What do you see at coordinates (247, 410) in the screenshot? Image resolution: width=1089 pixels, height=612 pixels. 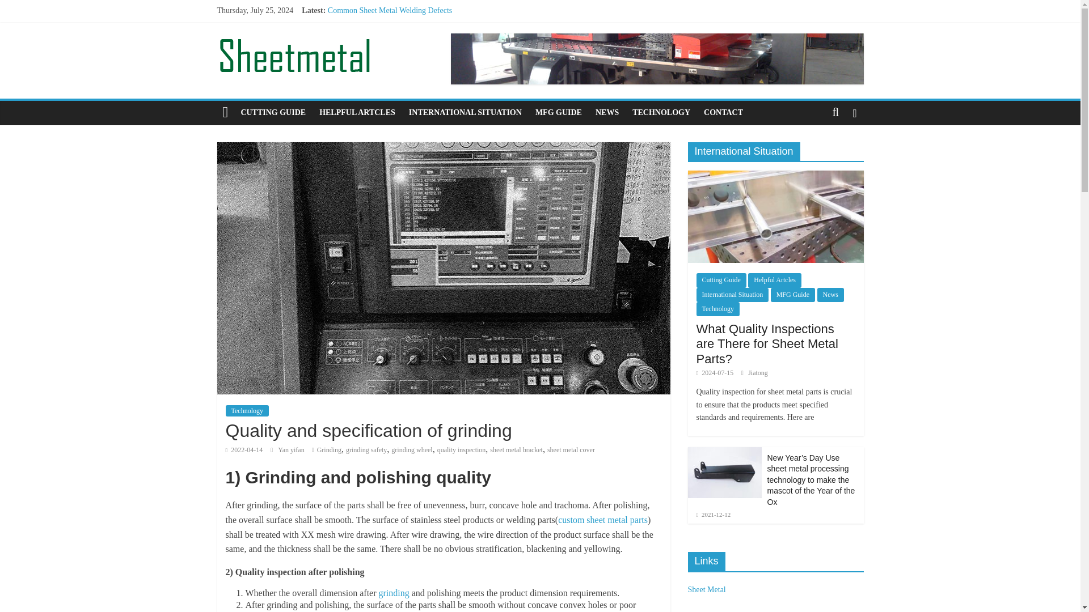 I see `Technology` at bounding box center [247, 410].